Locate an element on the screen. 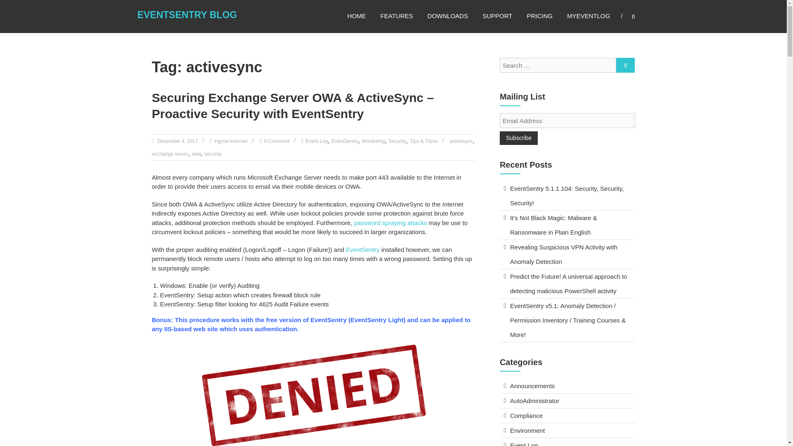  security is located at coordinates (213, 154).